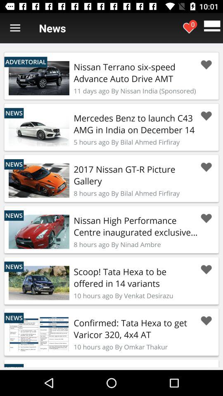  Describe the element at coordinates (206, 65) in the screenshot. I see `favorite` at that location.